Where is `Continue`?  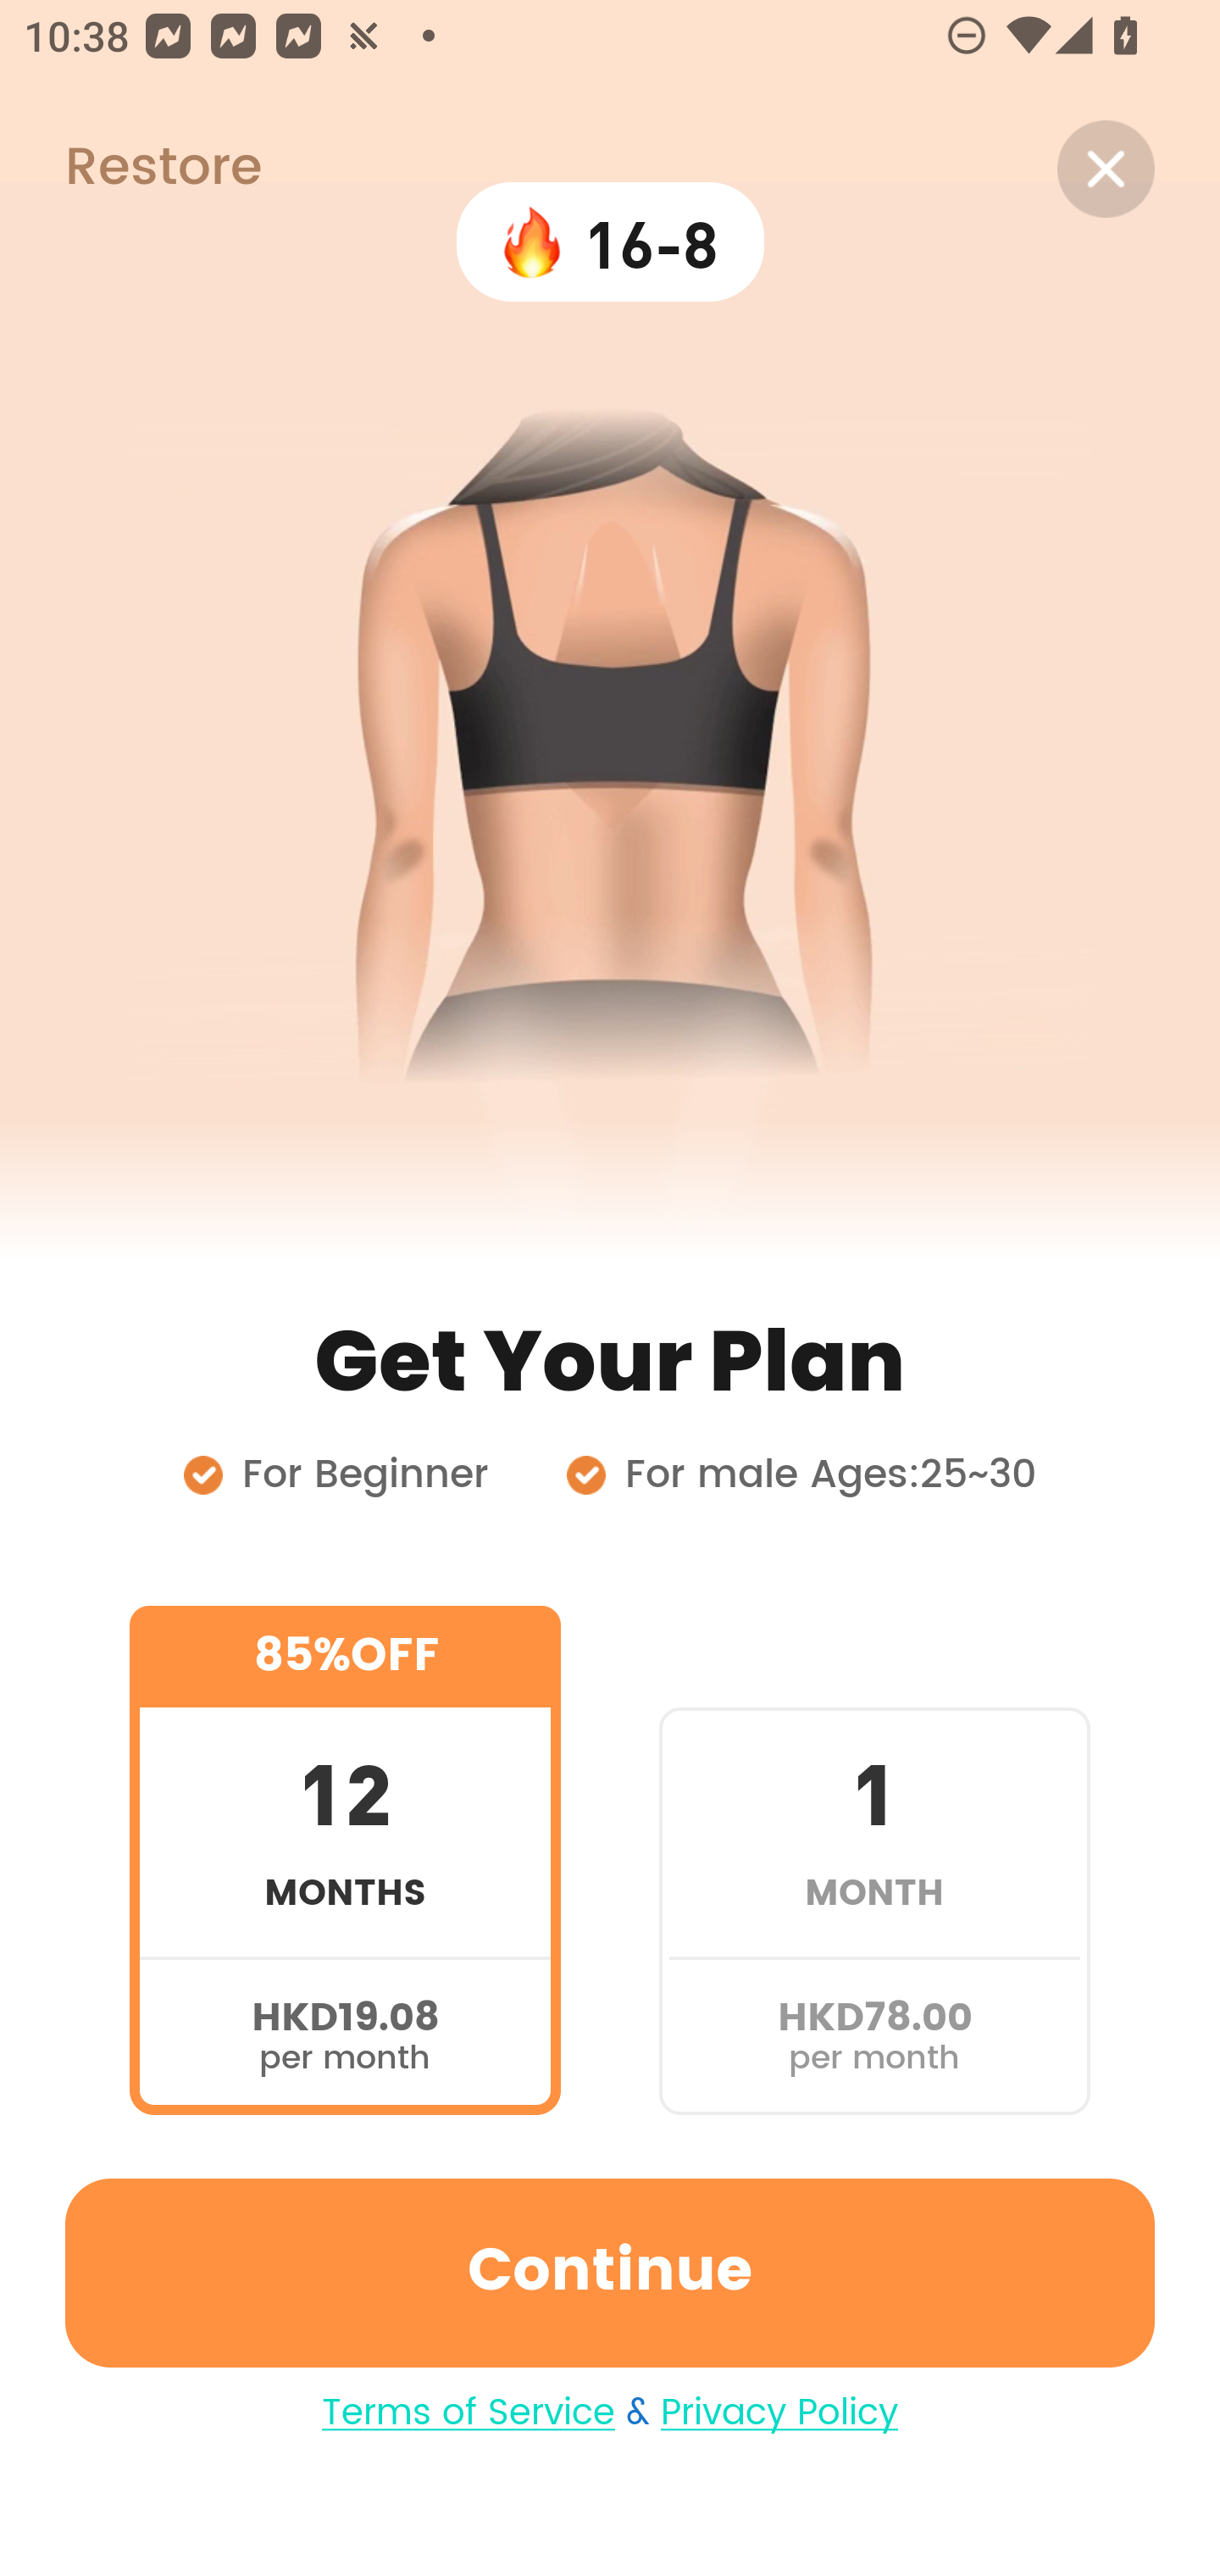 Continue is located at coordinates (610, 2273).